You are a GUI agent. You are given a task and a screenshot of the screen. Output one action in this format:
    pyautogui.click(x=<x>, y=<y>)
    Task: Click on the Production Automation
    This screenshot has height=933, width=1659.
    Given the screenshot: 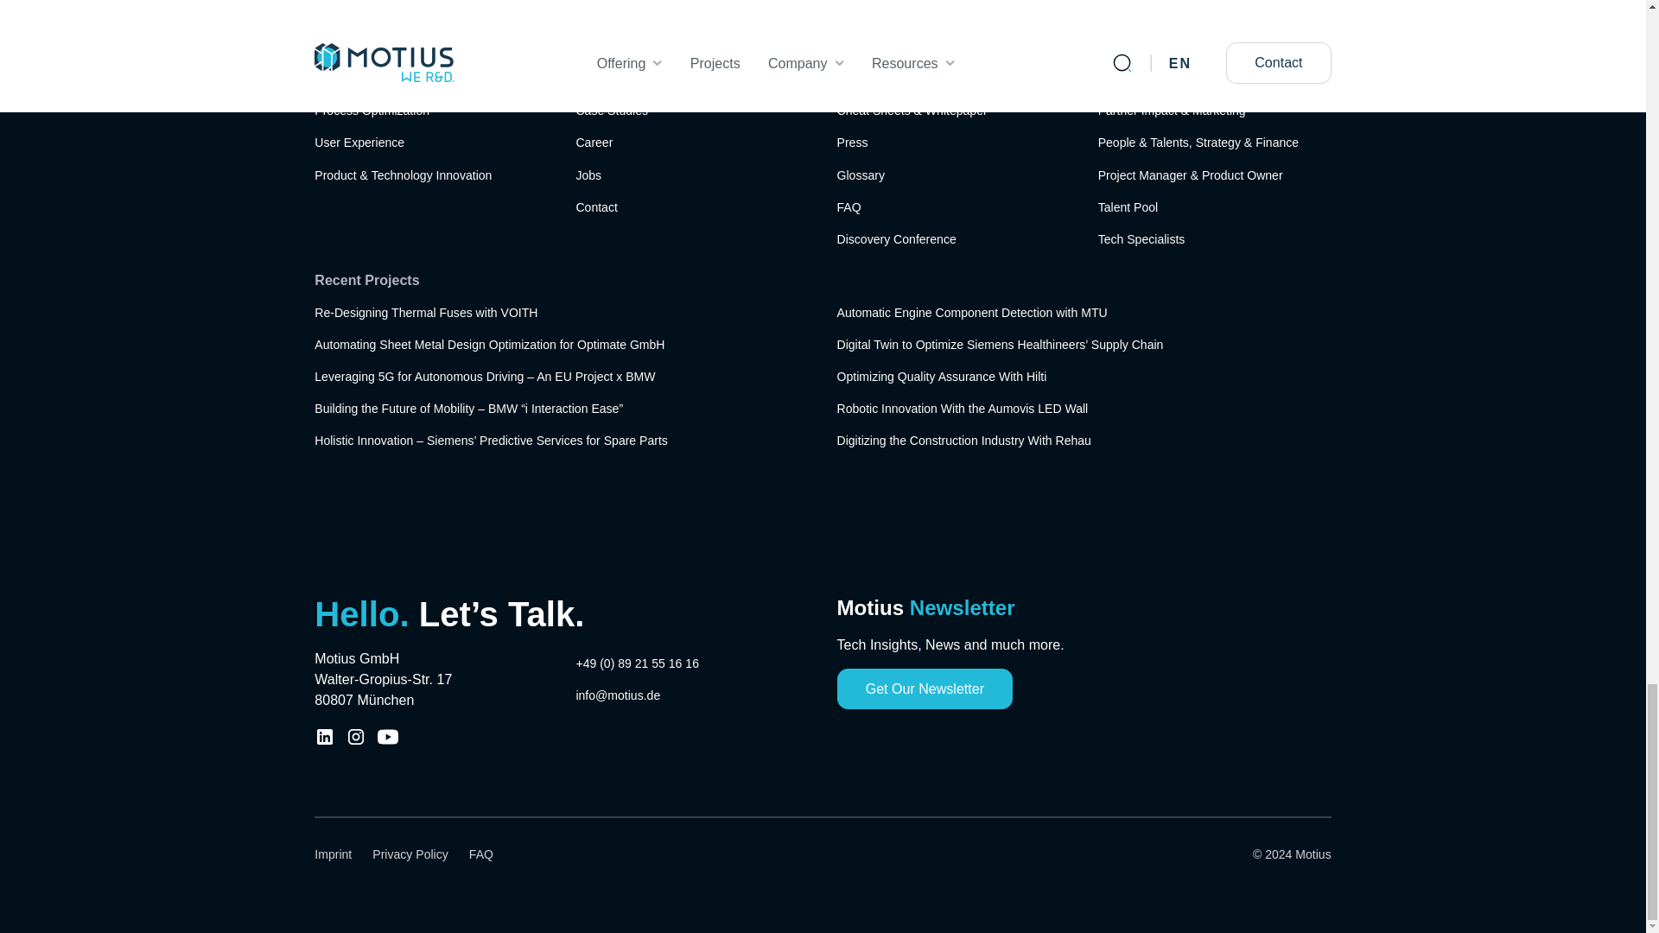 What is the action you would take?
    pyautogui.click(x=375, y=79)
    